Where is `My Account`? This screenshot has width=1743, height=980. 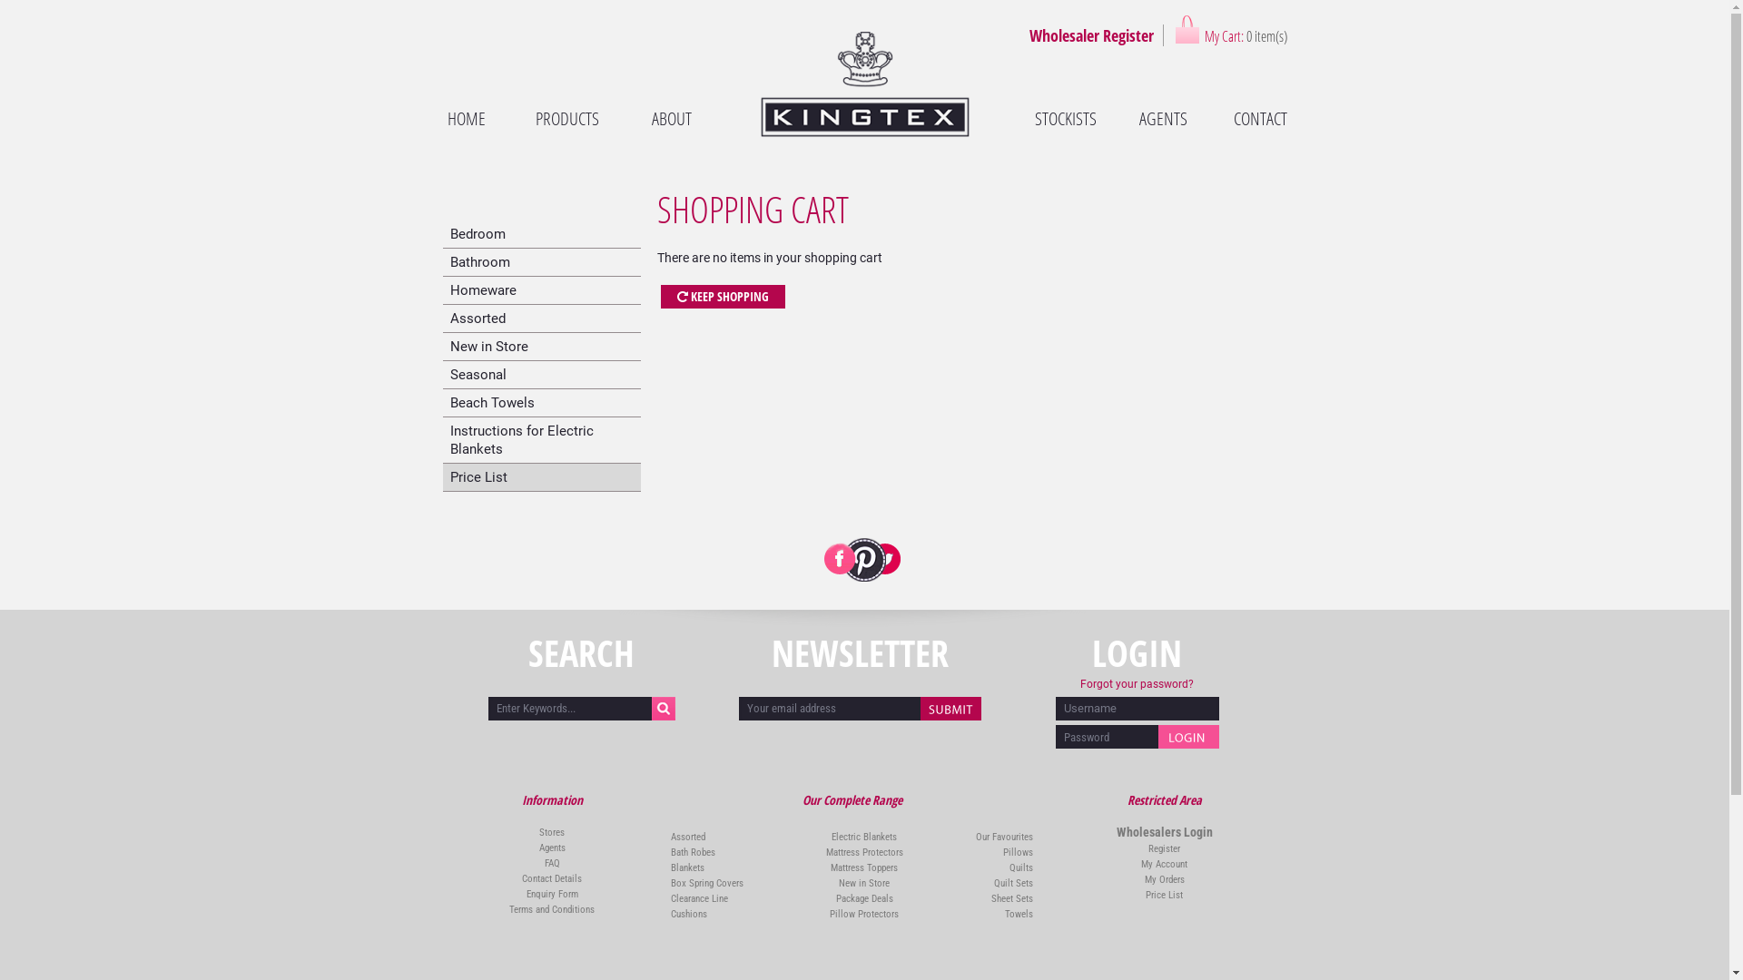
My Account is located at coordinates (1164, 864).